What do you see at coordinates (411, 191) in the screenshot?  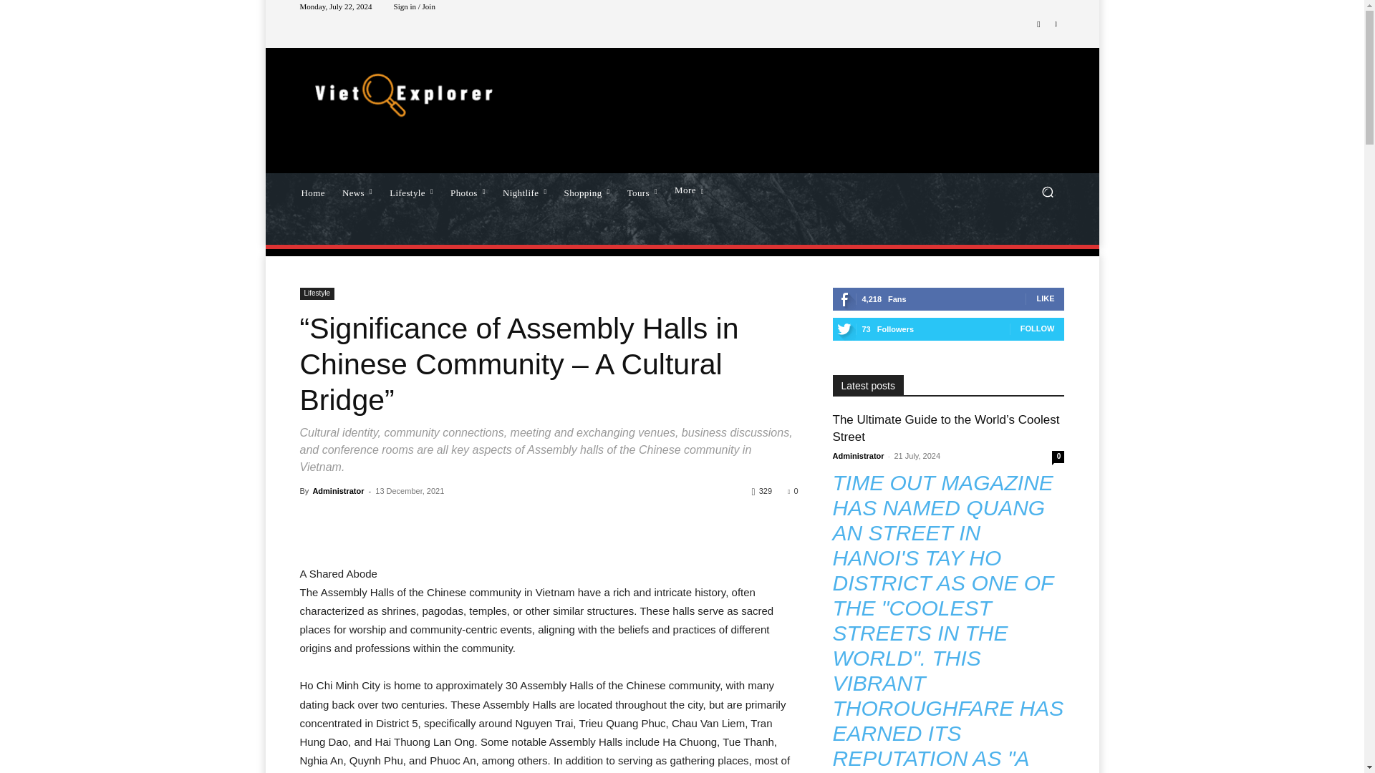 I see `Lifestyle` at bounding box center [411, 191].